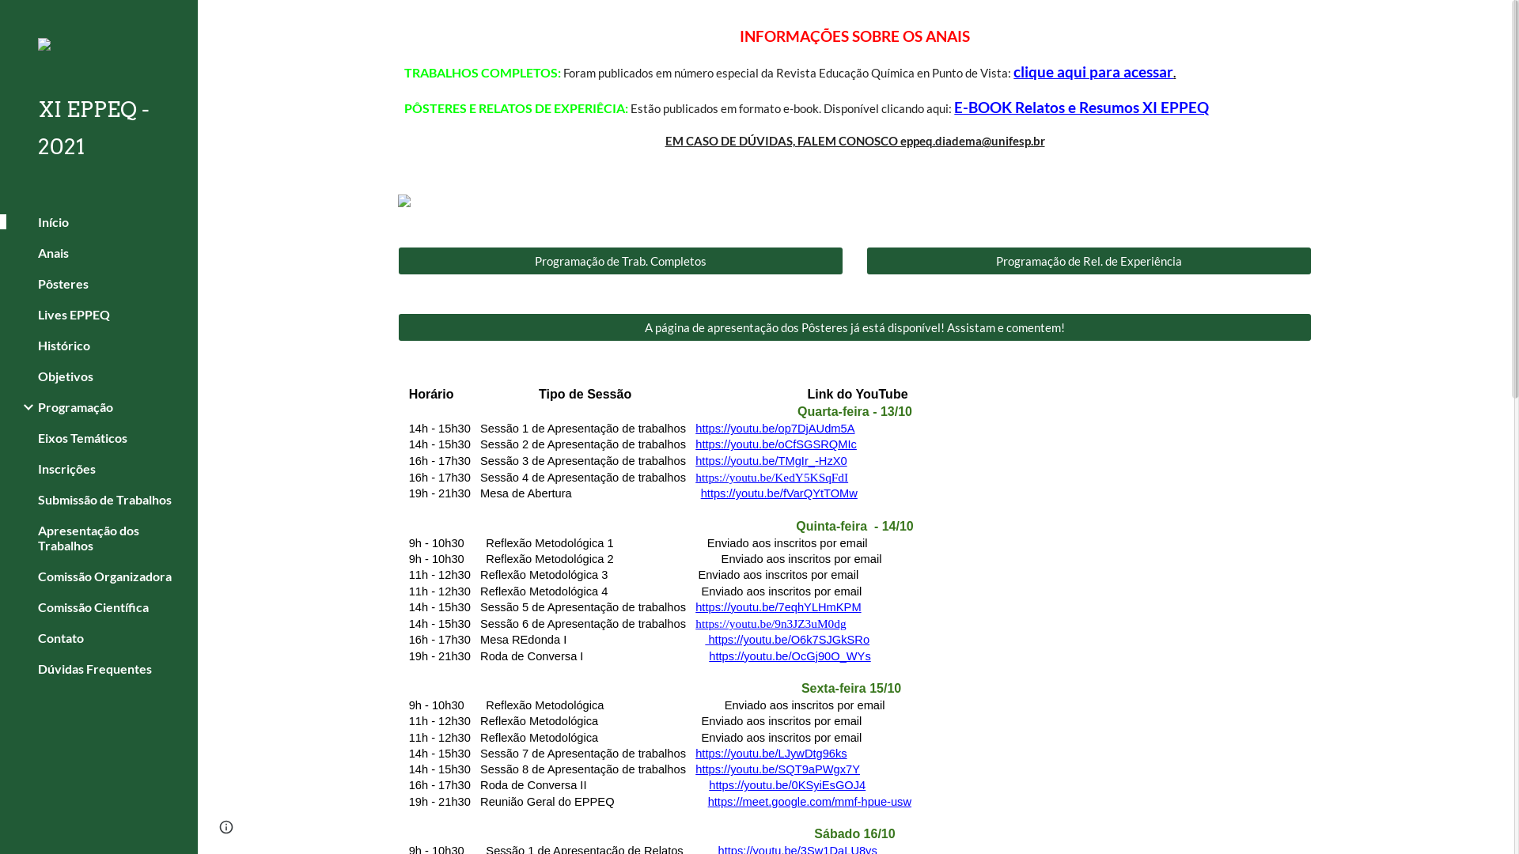 The image size is (1519, 854). What do you see at coordinates (112, 253) in the screenshot?
I see `Anais` at bounding box center [112, 253].